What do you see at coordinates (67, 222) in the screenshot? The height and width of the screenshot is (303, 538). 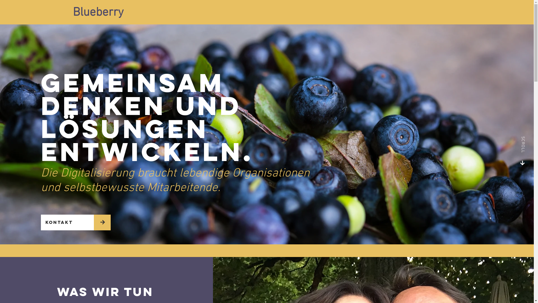 I see `Kontakt` at bounding box center [67, 222].